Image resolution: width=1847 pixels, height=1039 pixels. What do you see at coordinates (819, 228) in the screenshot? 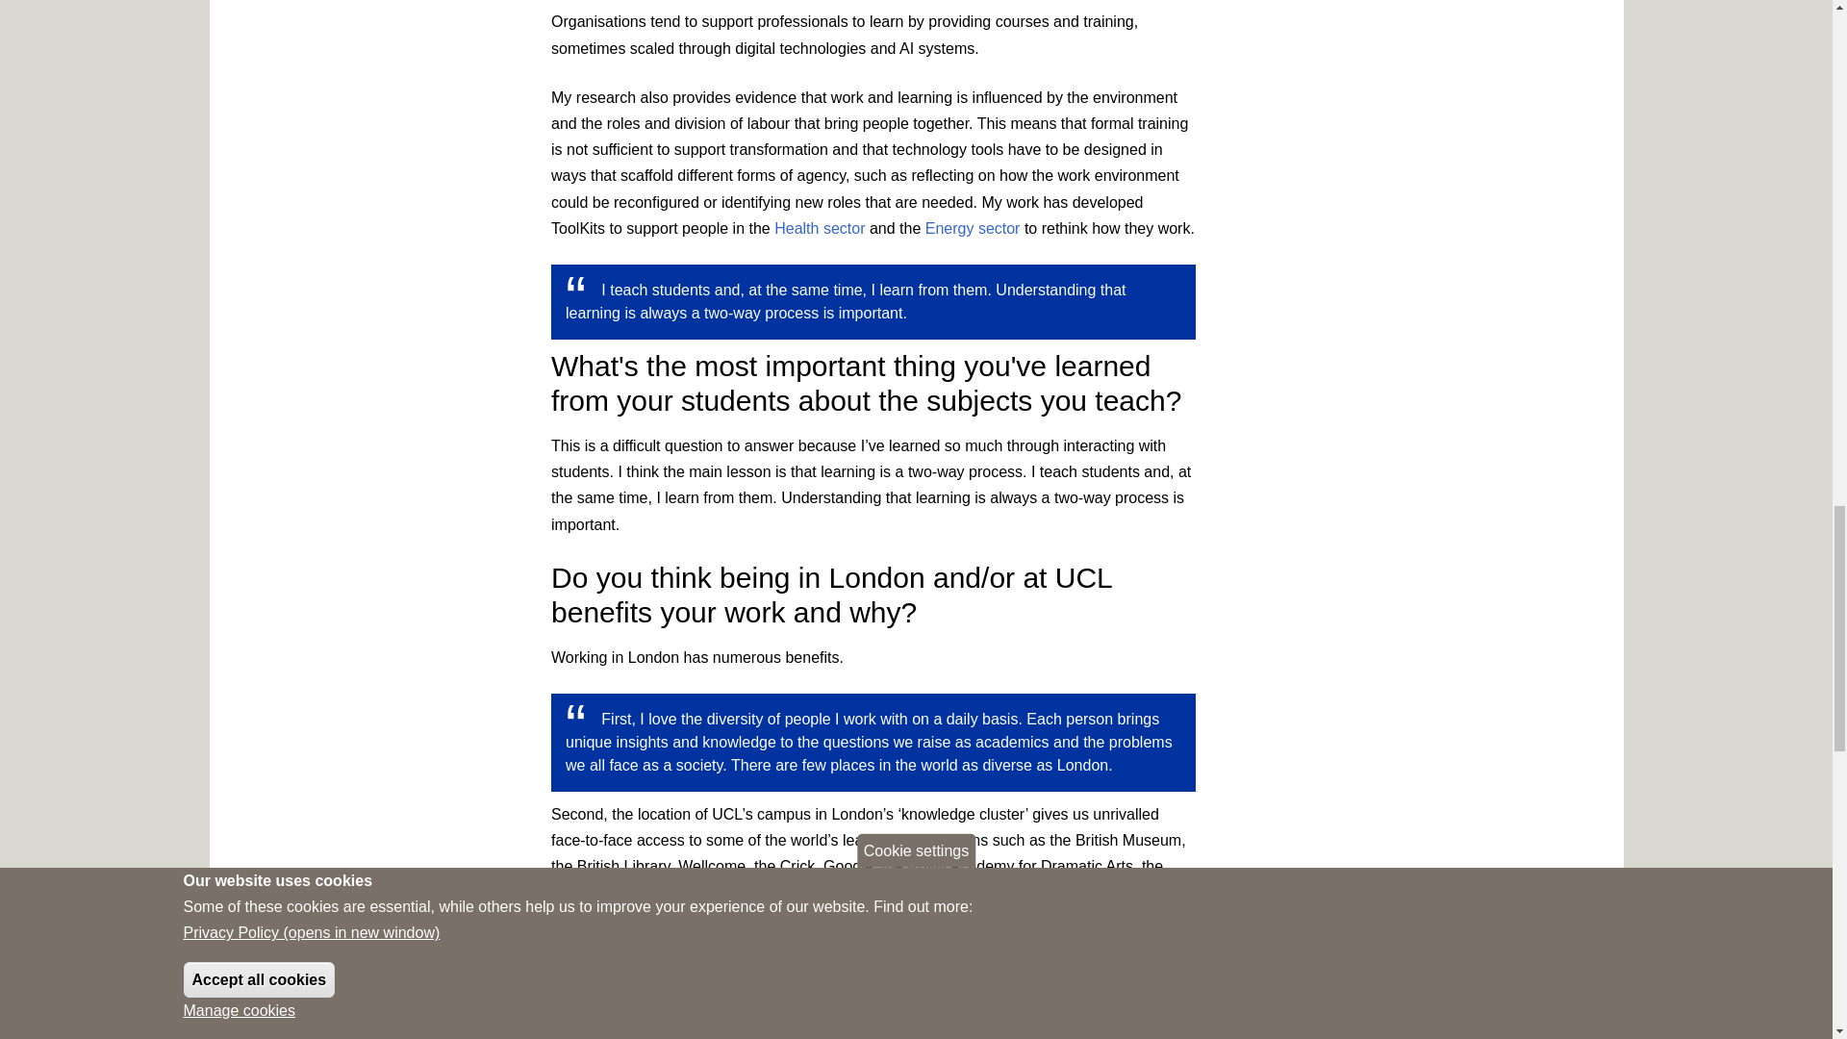
I see `Health sector` at bounding box center [819, 228].